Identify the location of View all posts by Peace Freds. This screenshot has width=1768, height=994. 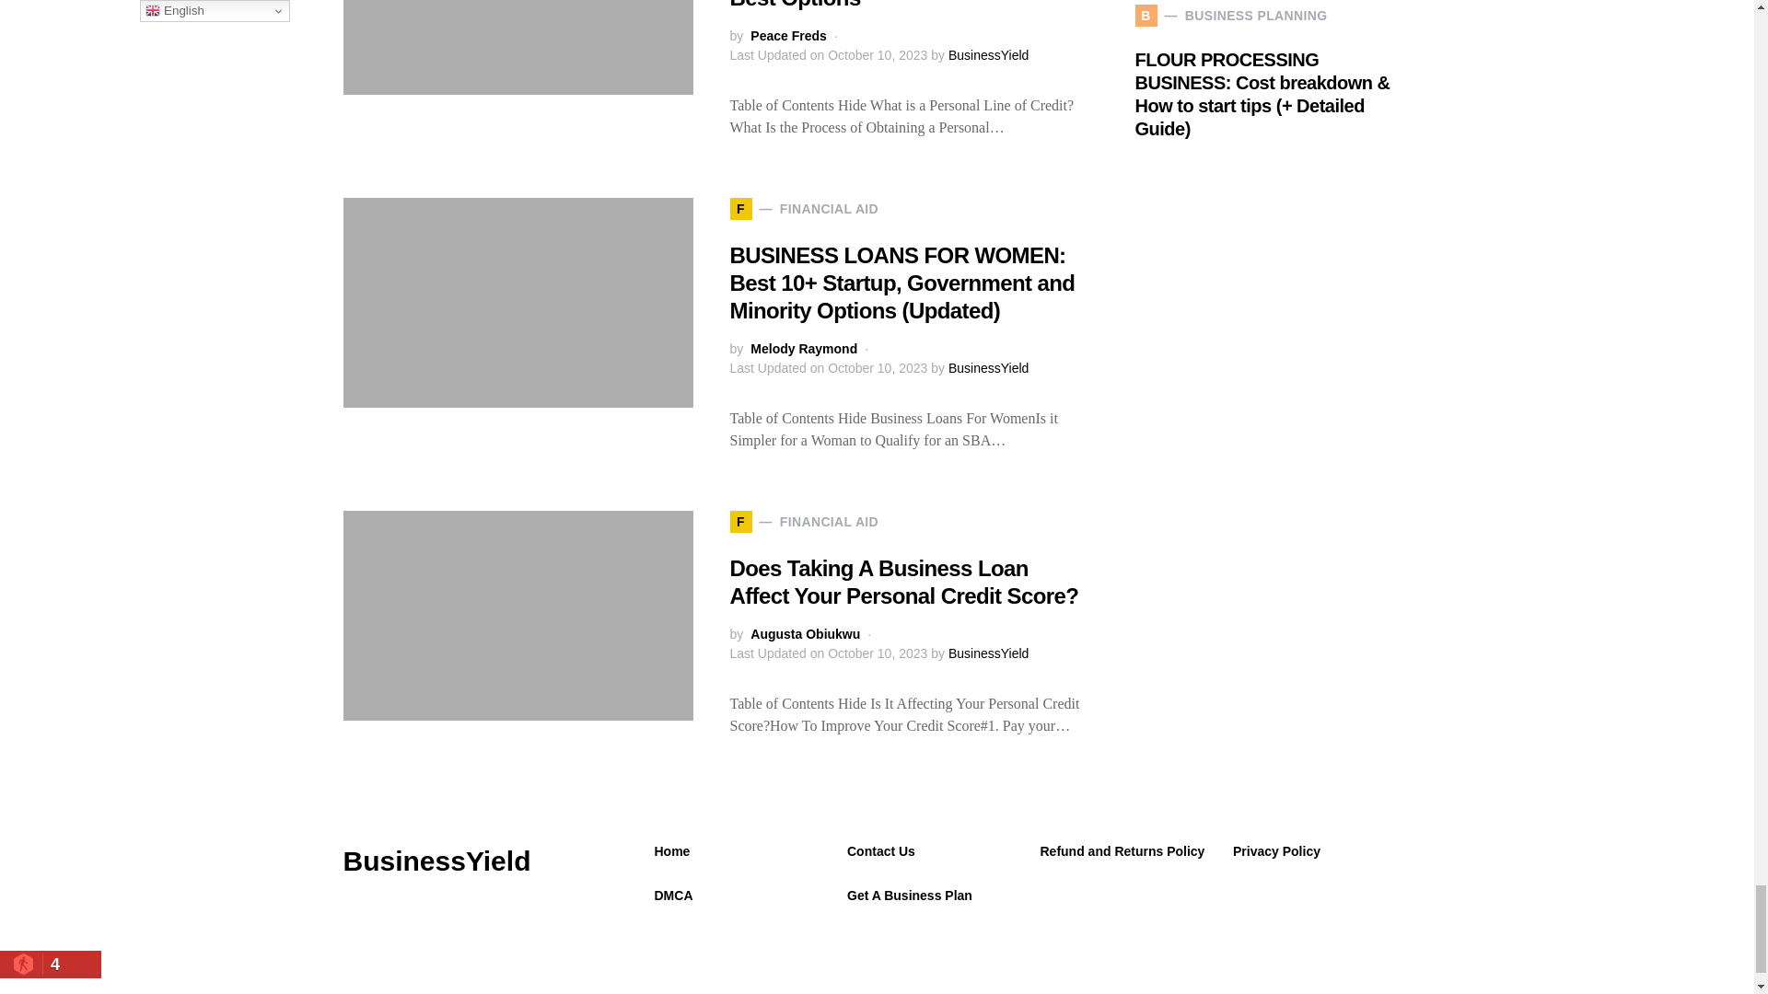
(788, 36).